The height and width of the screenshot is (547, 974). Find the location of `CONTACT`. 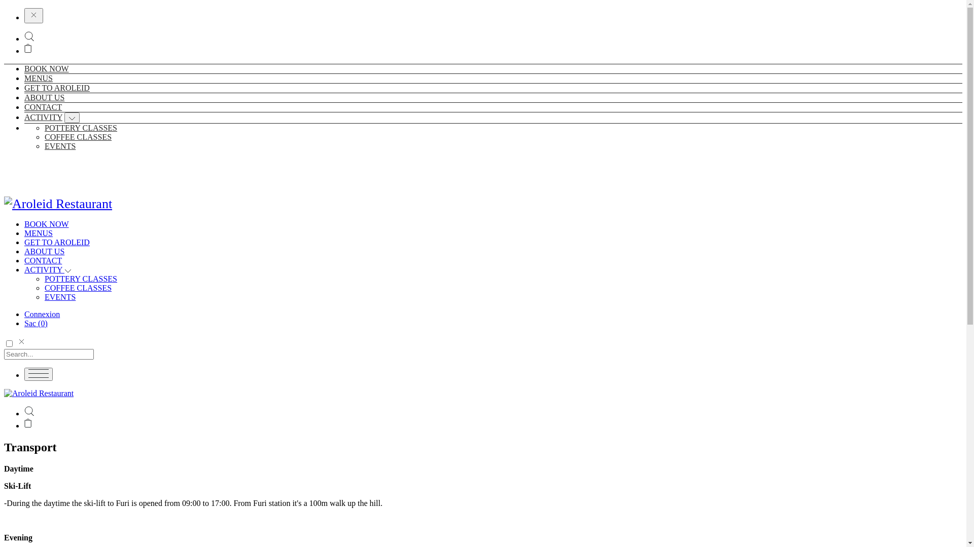

CONTACT is located at coordinates (43, 107).